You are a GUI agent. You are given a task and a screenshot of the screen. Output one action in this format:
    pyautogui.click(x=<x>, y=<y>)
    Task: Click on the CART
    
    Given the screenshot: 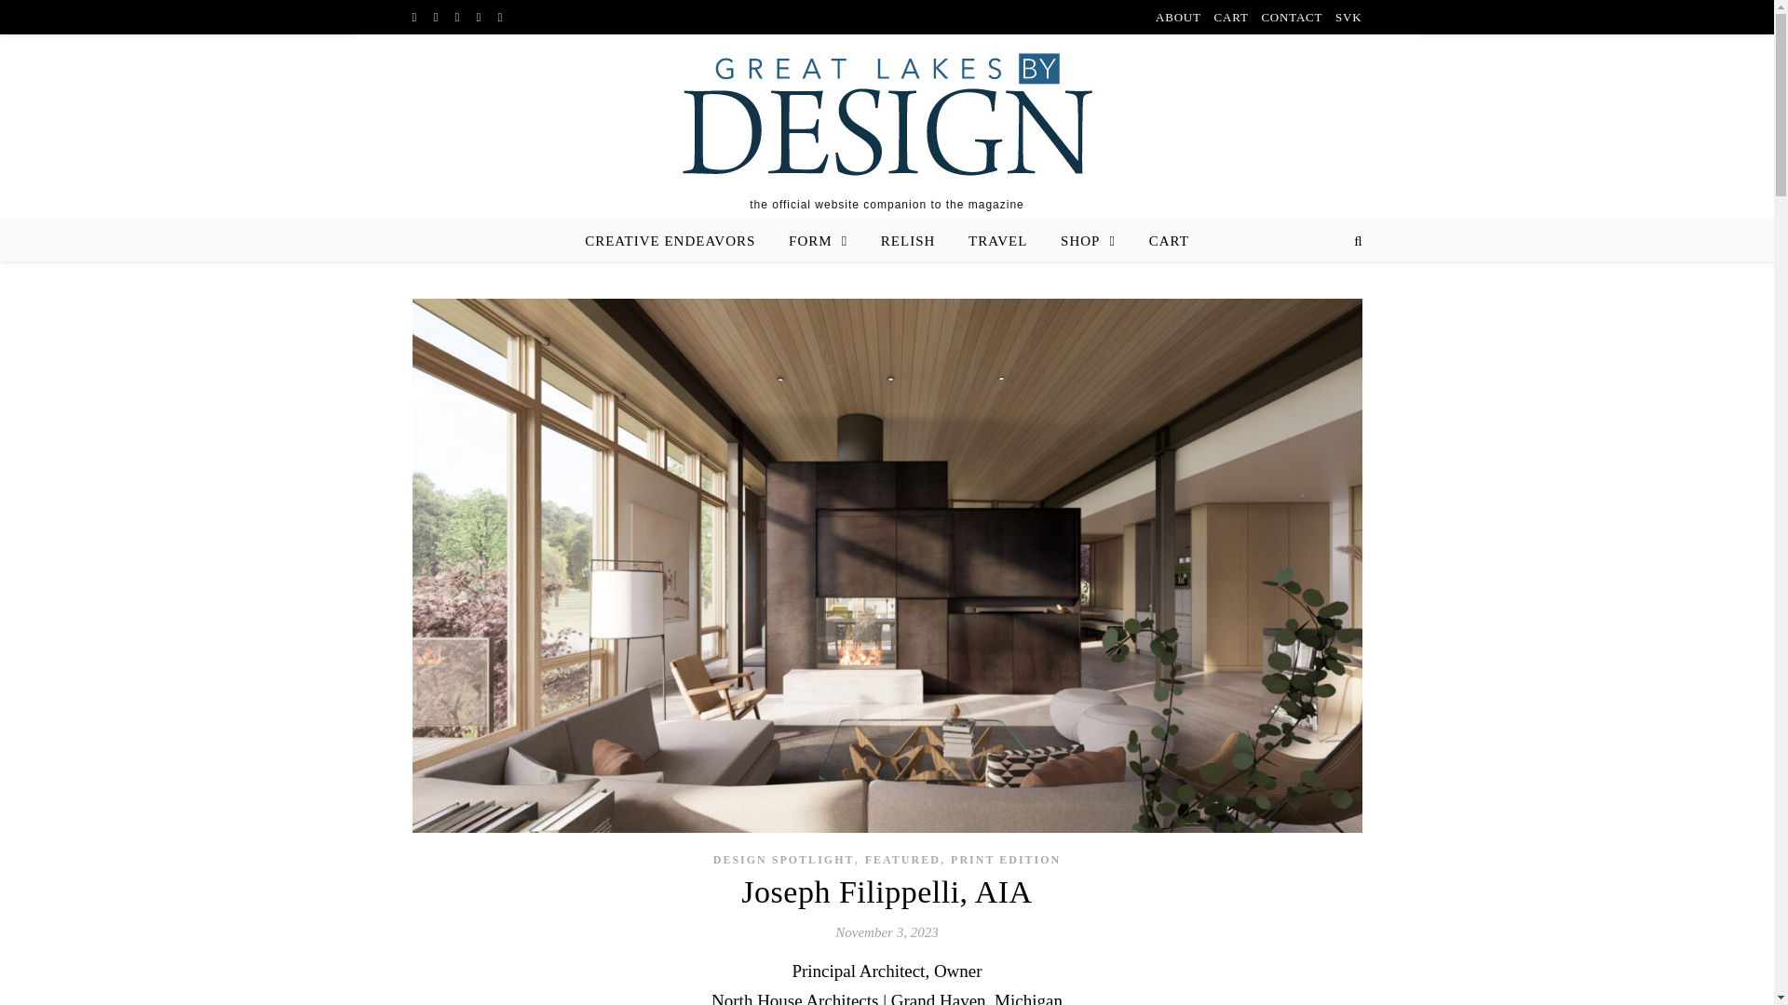 What is the action you would take?
    pyautogui.click(x=1231, y=17)
    